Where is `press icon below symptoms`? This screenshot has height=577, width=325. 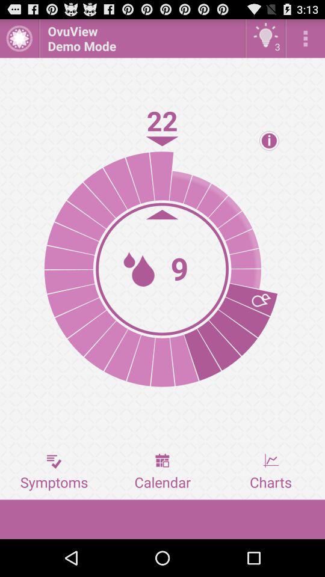
press icon below symptoms is located at coordinates (162, 519).